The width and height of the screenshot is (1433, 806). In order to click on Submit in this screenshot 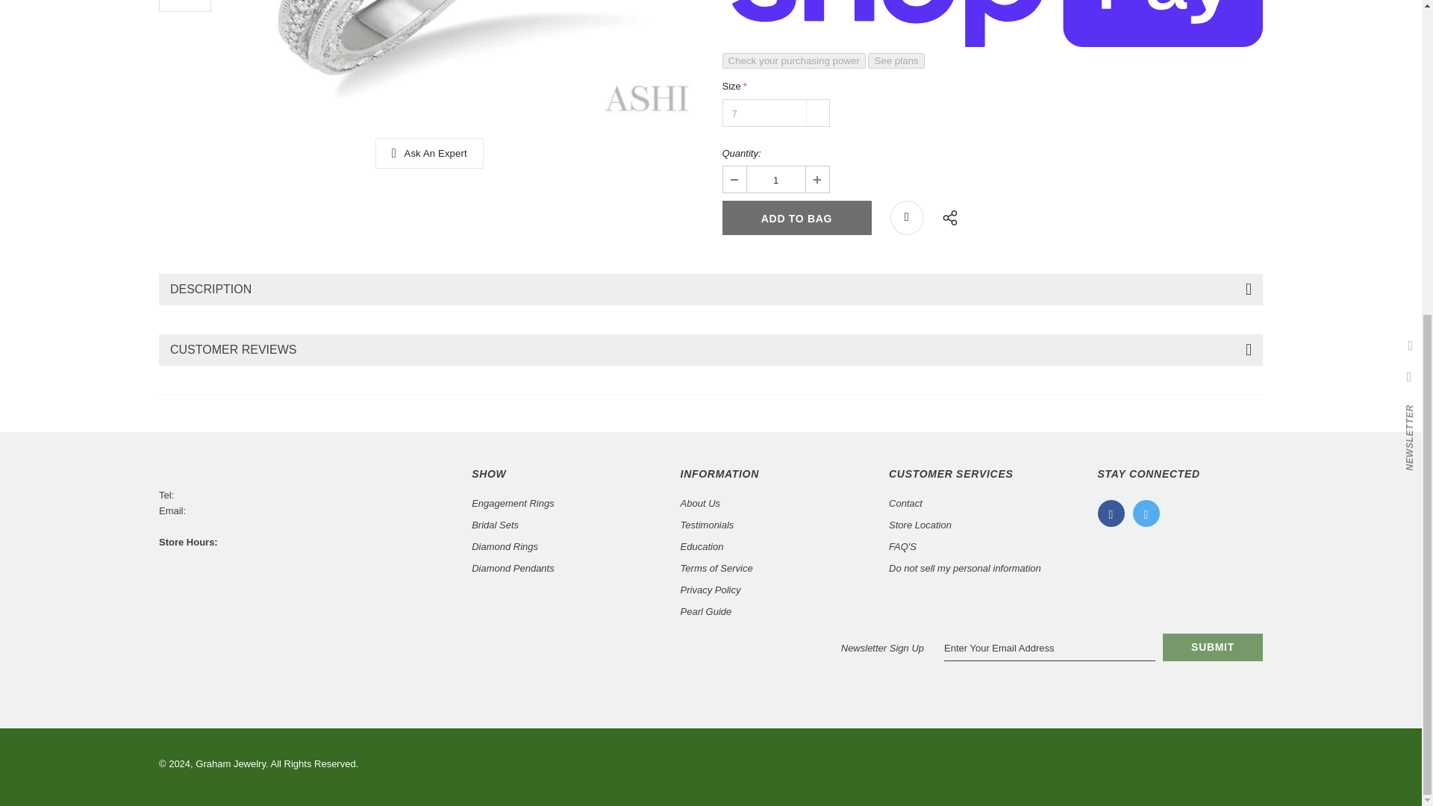, I will do `click(1212, 646)`.